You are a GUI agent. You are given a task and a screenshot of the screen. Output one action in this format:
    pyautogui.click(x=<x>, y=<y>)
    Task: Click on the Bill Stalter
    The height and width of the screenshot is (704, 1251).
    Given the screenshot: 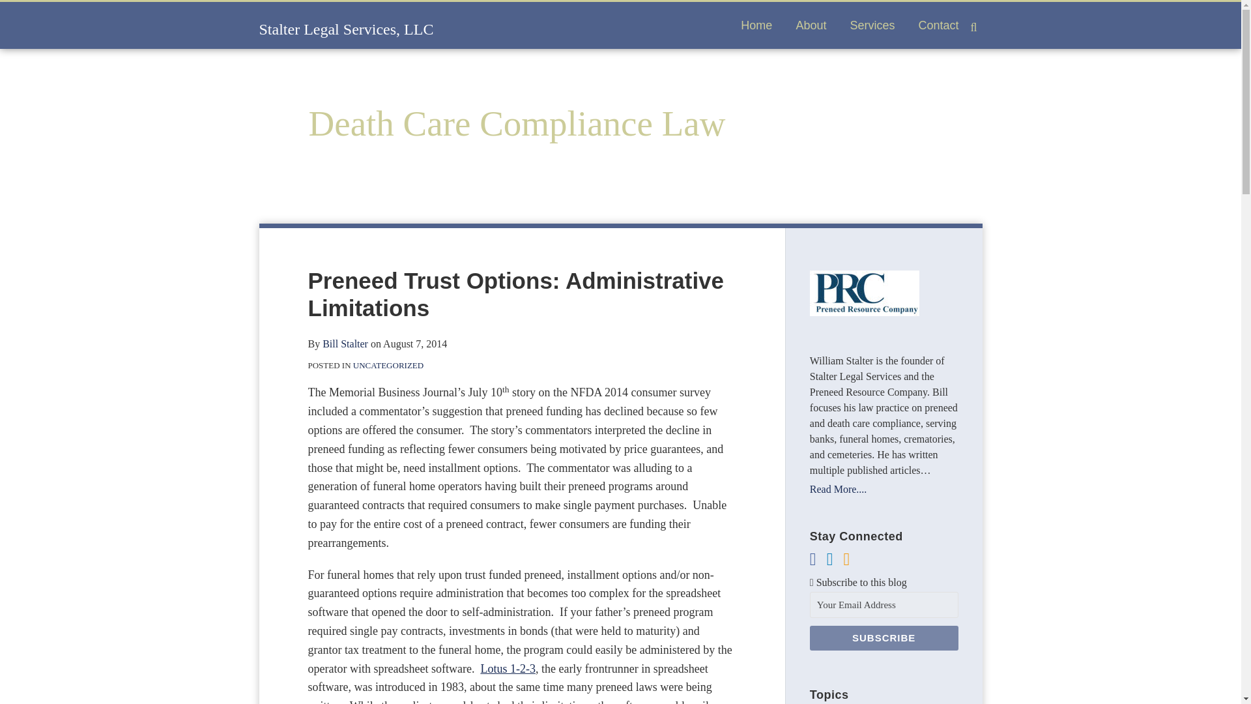 What is the action you would take?
    pyautogui.click(x=345, y=344)
    